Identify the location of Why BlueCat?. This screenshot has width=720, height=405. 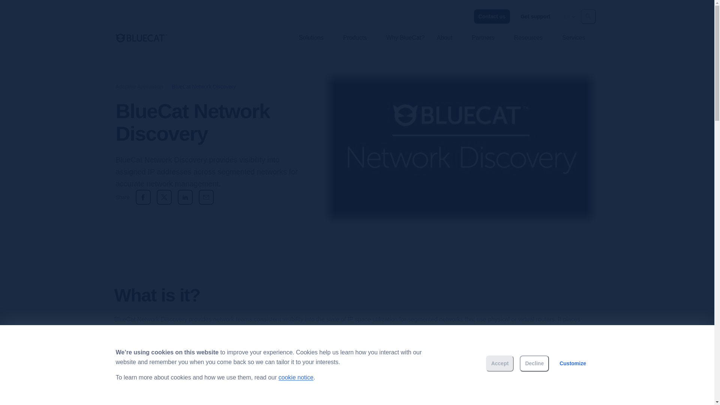
(405, 37).